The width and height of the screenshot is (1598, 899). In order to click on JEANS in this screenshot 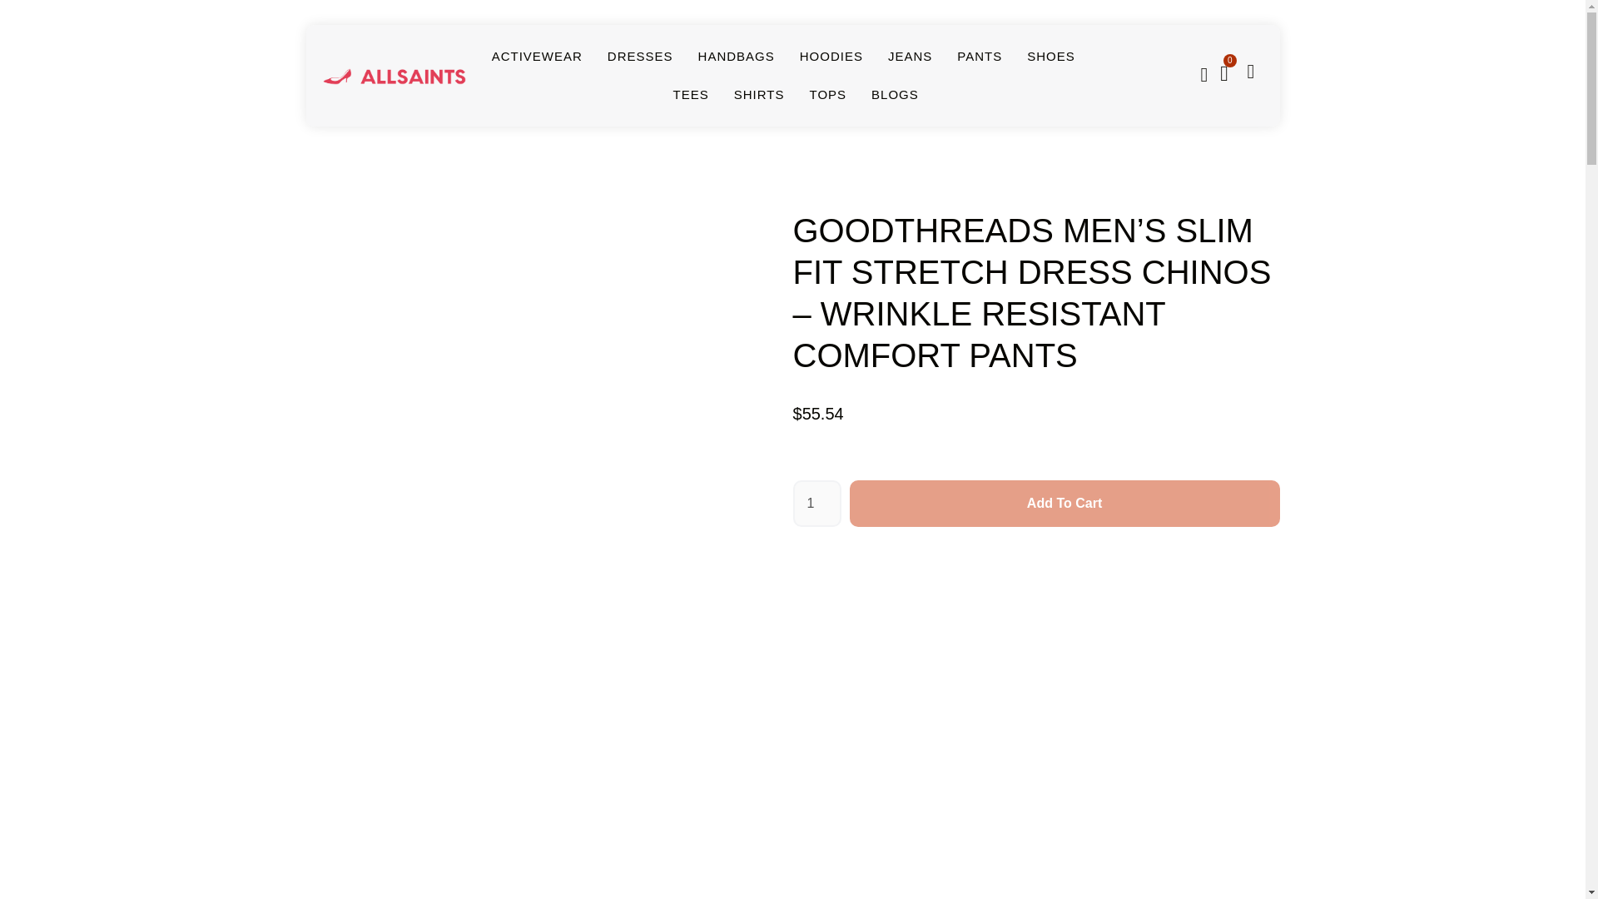, I will do `click(910, 57)`.